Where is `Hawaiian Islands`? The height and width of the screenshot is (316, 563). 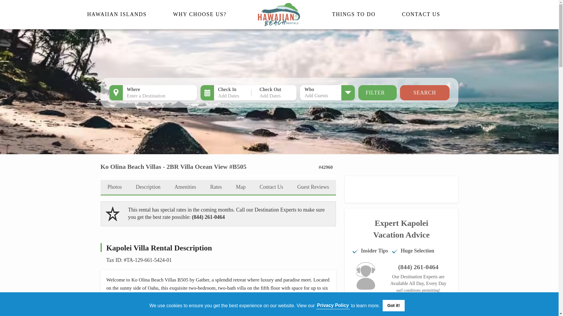 Hawaiian Islands is located at coordinates (117, 14).